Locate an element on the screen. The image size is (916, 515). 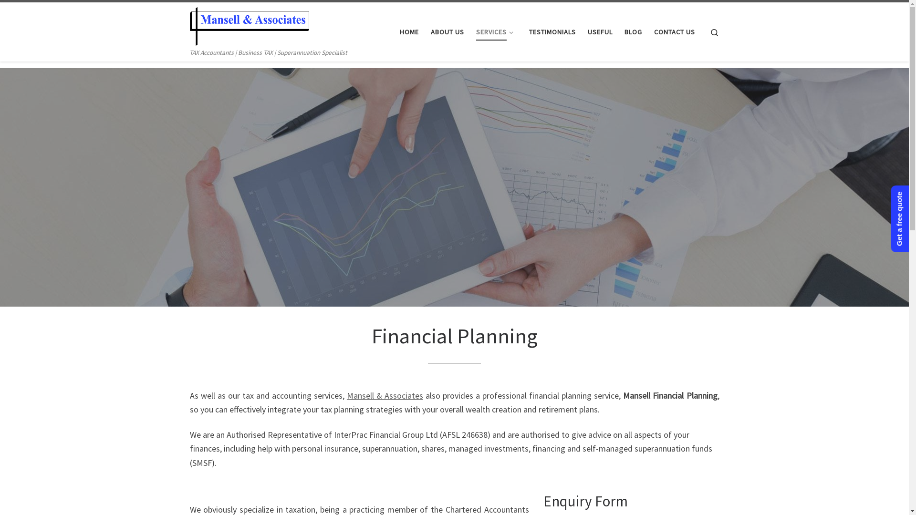
HOME is located at coordinates (409, 32).